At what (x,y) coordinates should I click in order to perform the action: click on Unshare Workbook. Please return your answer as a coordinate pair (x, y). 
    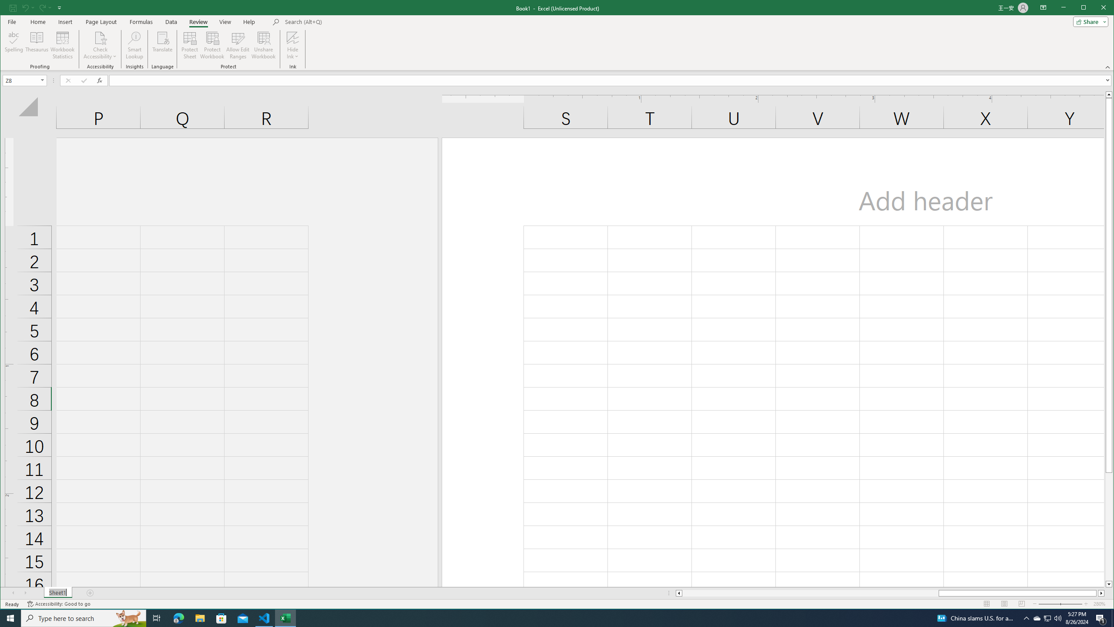
    Looking at the image, I should click on (263, 45).